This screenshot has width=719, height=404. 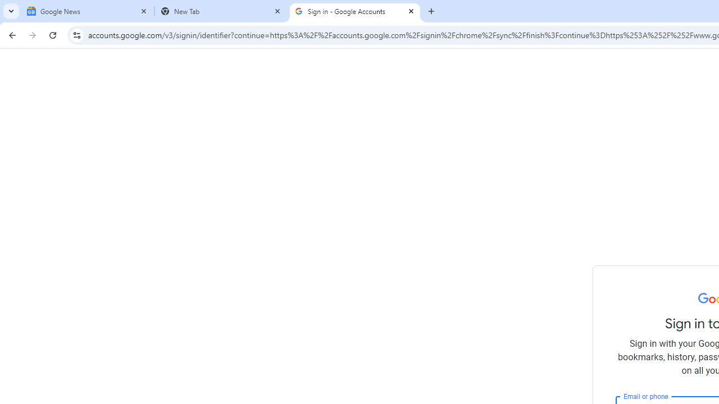 What do you see at coordinates (221, 11) in the screenshot?
I see `New Tab` at bounding box center [221, 11].